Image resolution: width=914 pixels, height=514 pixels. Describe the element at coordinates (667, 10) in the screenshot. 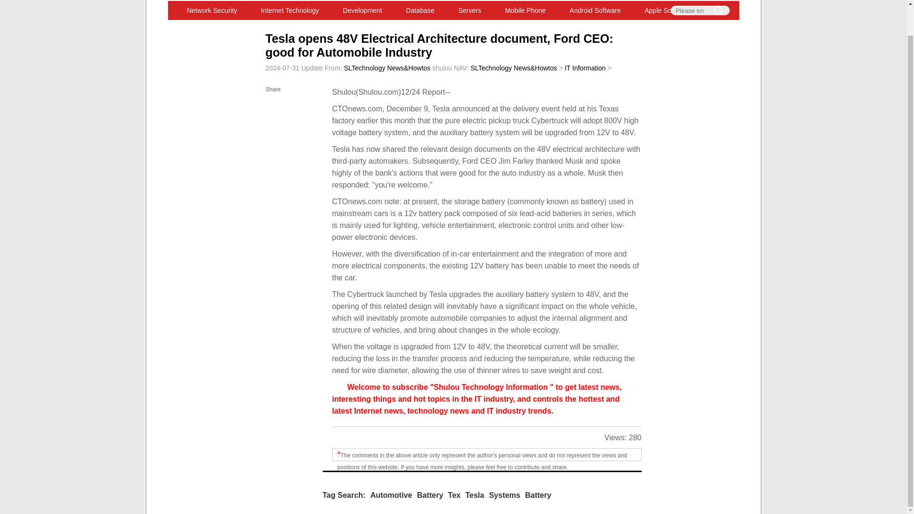

I see `Apple Software` at that location.